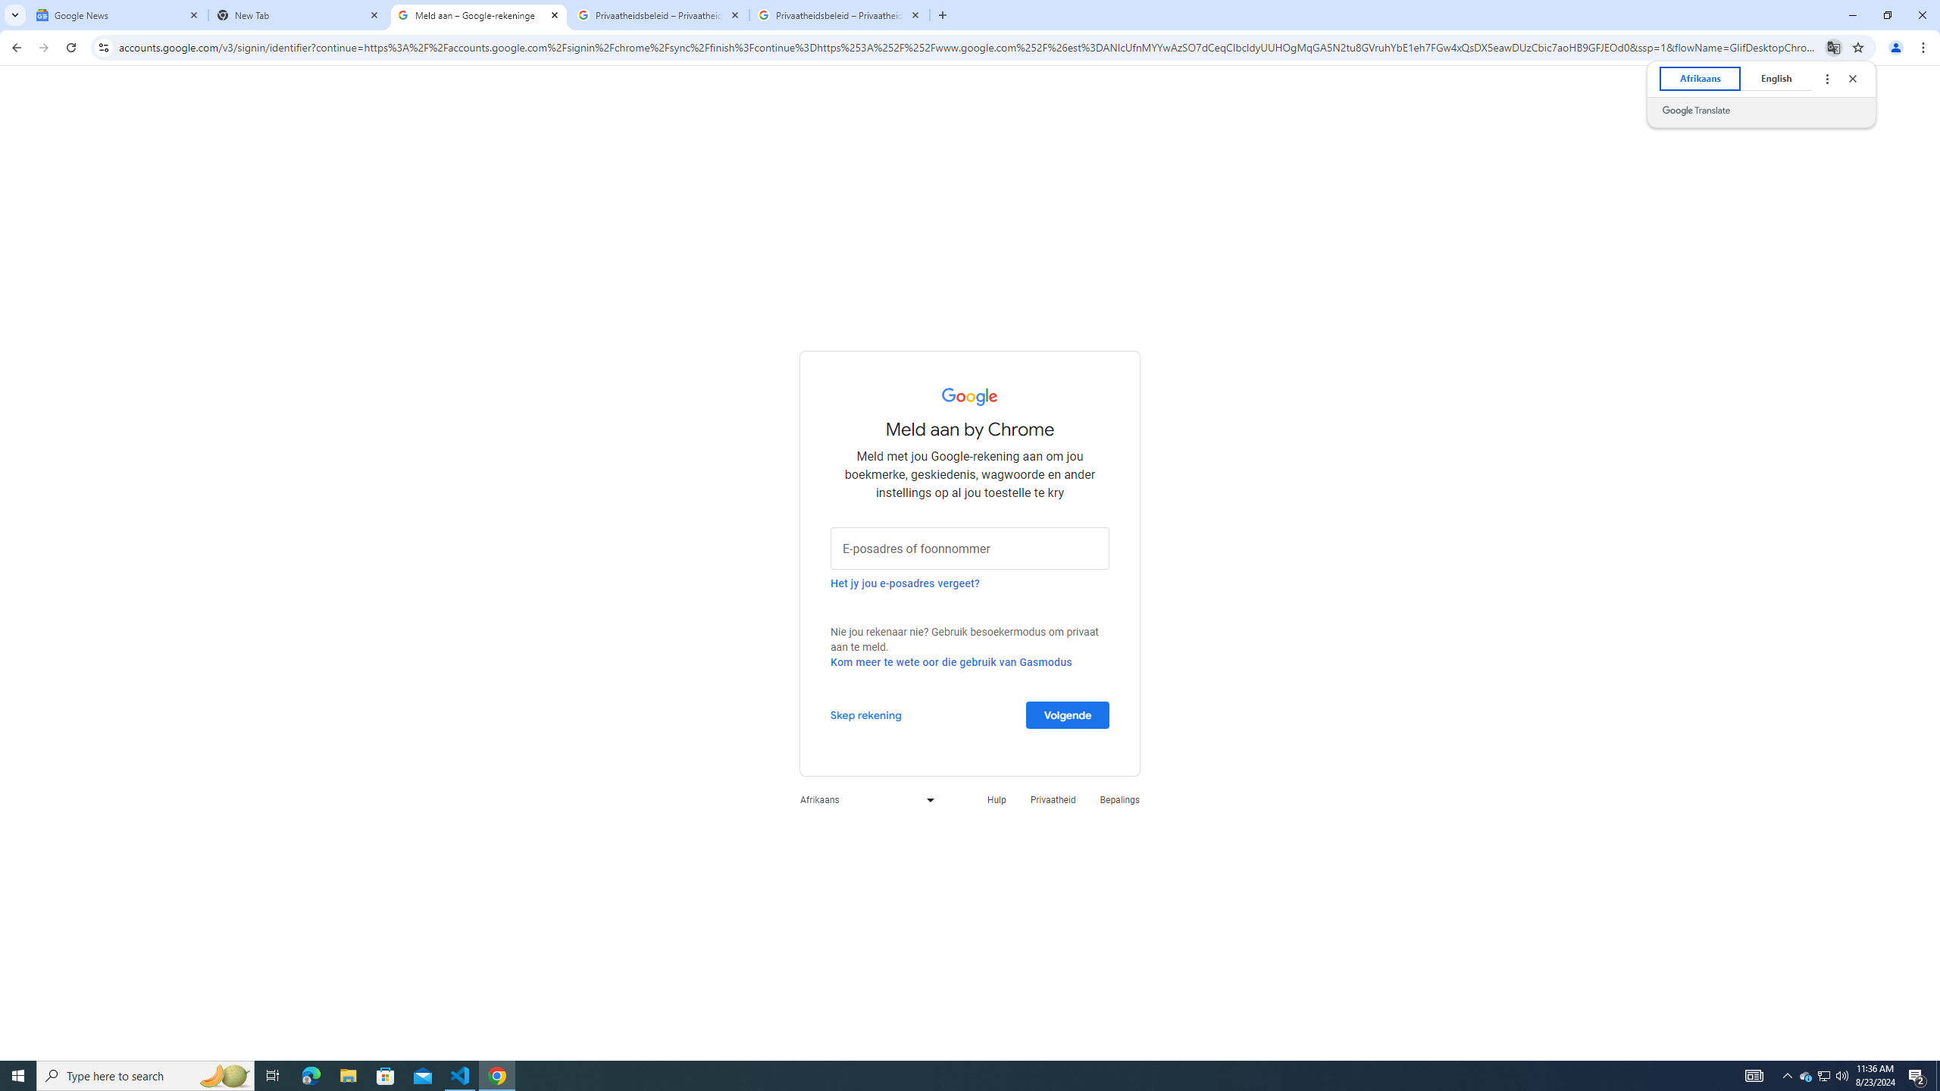 This screenshot has height=1091, width=1940. What do you see at coordinates (1053, 800) in the screenshot?
I see `Privaatheid` at bounding box center [1053, 800].